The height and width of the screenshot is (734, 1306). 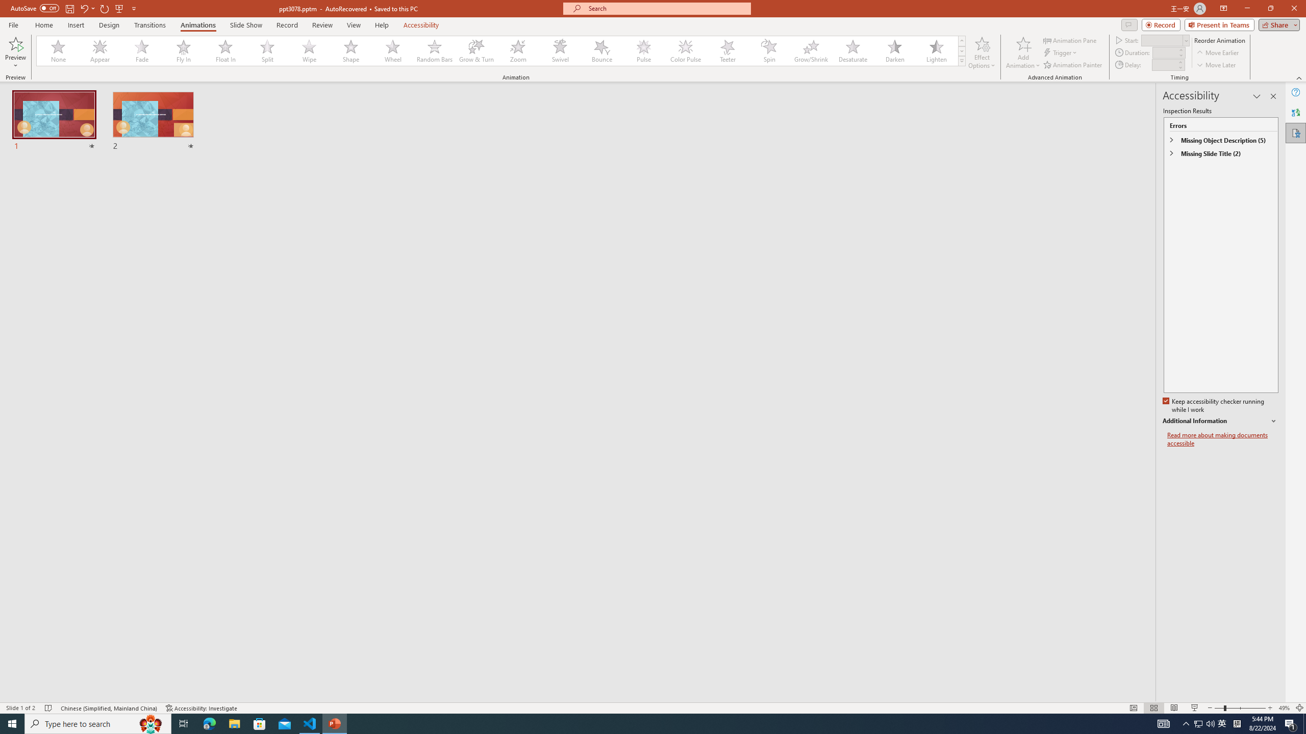 What do you see at coordinates (105, 8) in the screenshot?
I see `Redo` at bounding box center [105, 8].